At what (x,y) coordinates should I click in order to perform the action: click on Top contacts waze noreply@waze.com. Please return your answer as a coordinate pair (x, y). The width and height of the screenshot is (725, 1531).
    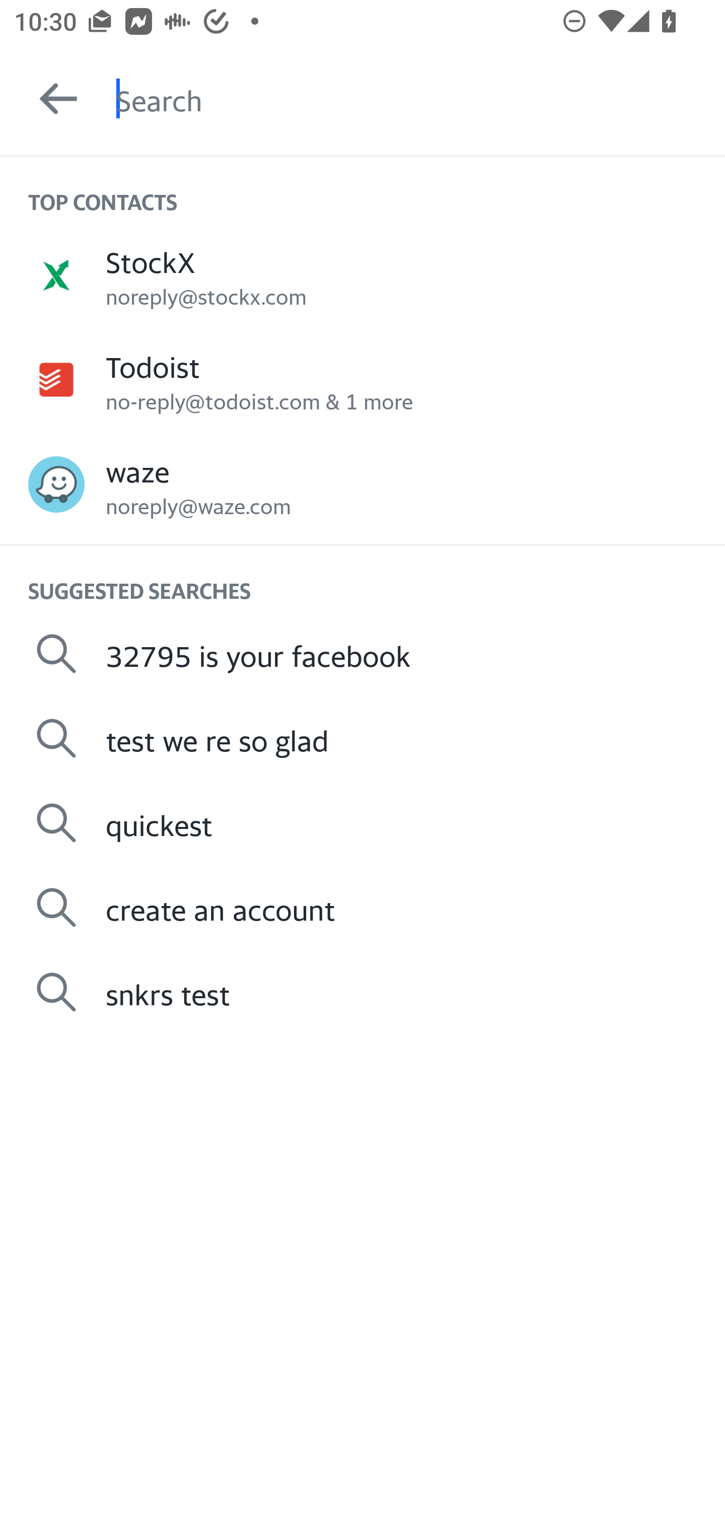
    Looking at the image, I should click on (362, 484).